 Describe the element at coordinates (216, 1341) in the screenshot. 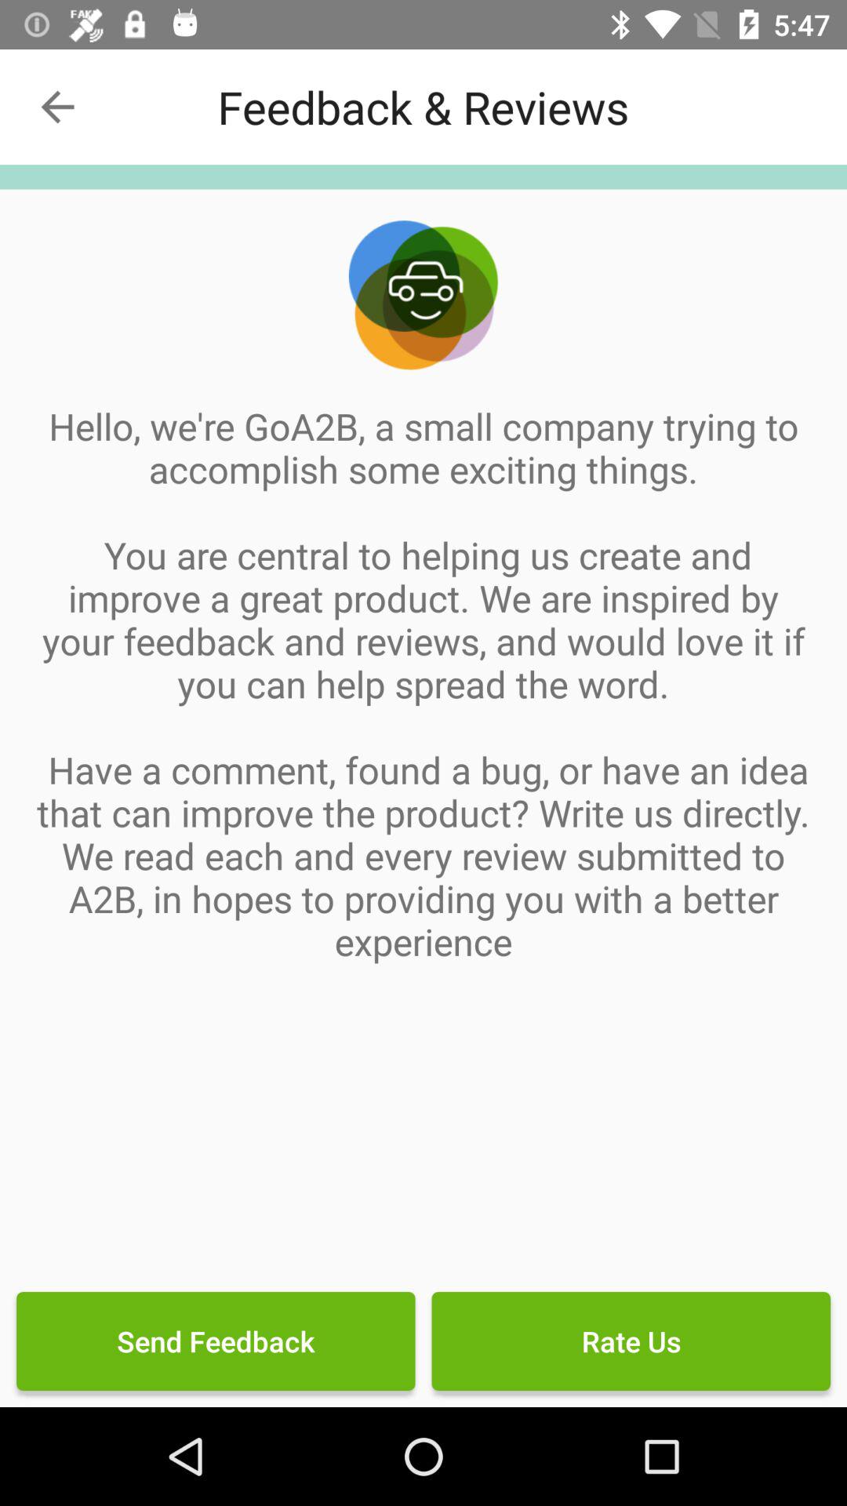

I see `press the send feedback item` at that location.